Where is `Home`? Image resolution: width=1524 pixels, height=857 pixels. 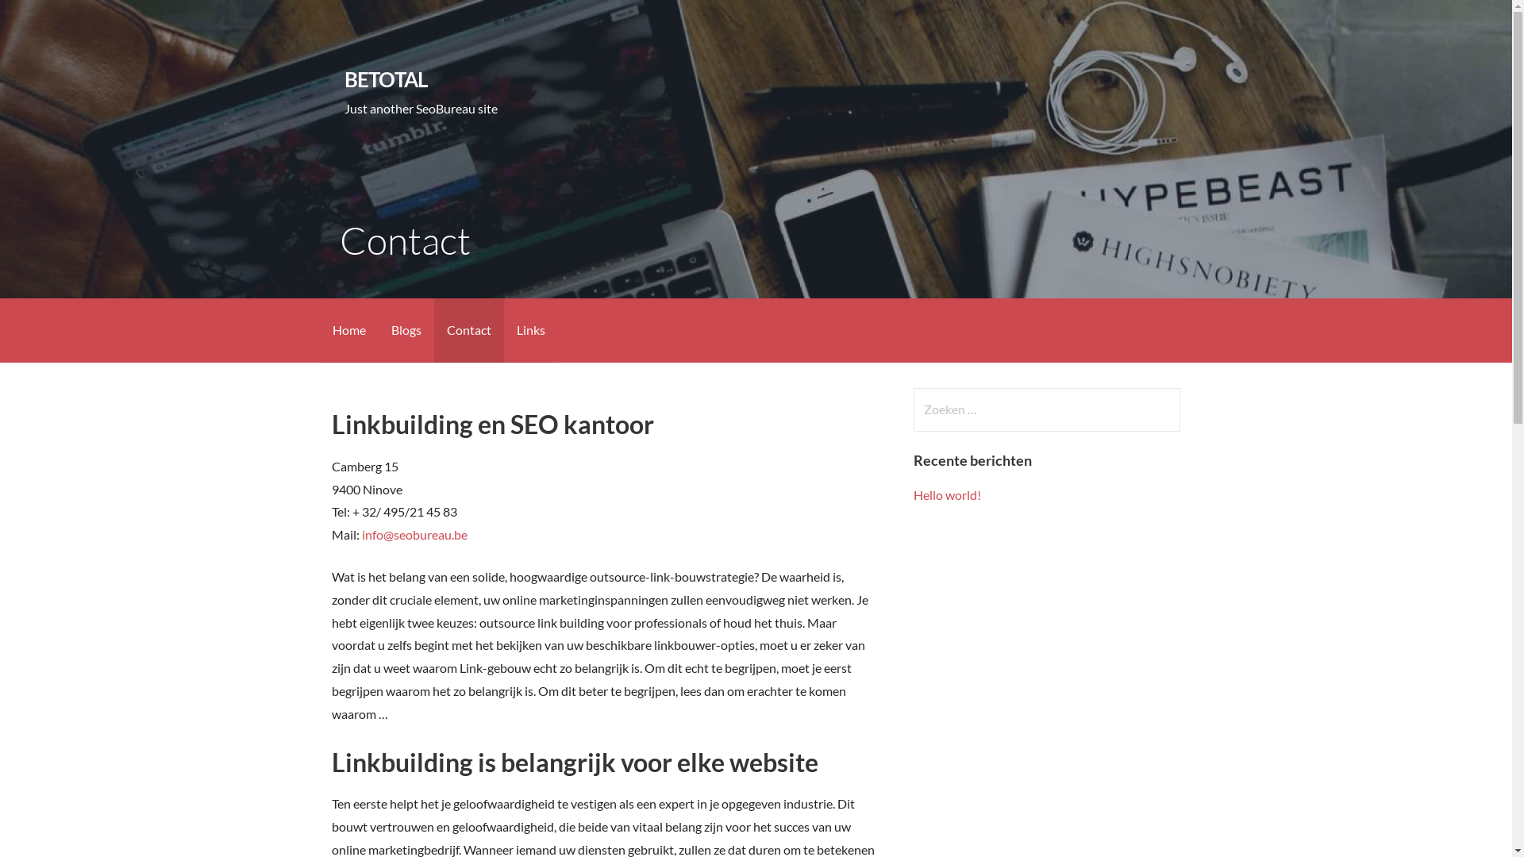
Home is located at coordinates (348, 330).